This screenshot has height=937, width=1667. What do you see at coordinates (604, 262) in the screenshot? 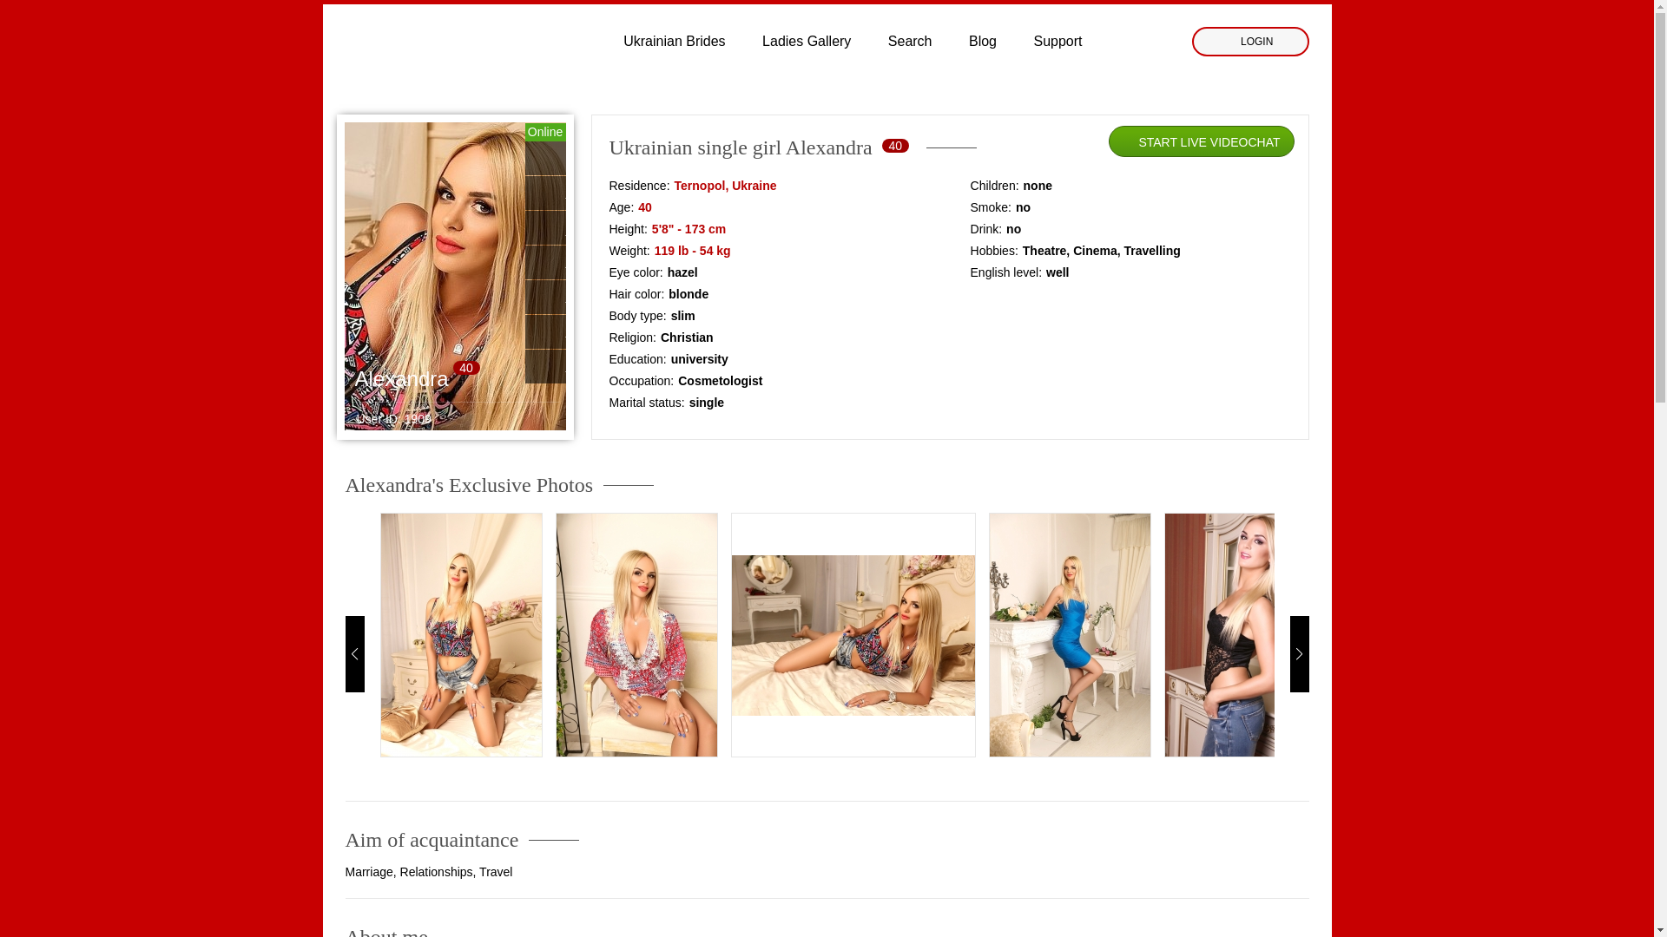
I see `Send gift` at bounding box center [604, 262].